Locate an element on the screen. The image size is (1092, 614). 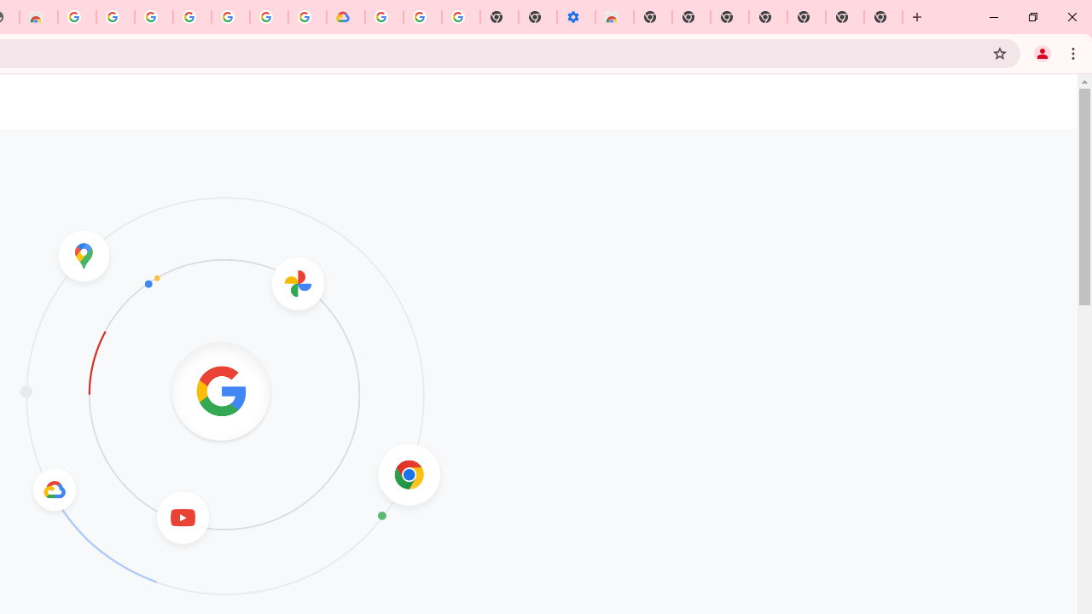
Sign in - Google Accounts is located at coordinates (154, 17).